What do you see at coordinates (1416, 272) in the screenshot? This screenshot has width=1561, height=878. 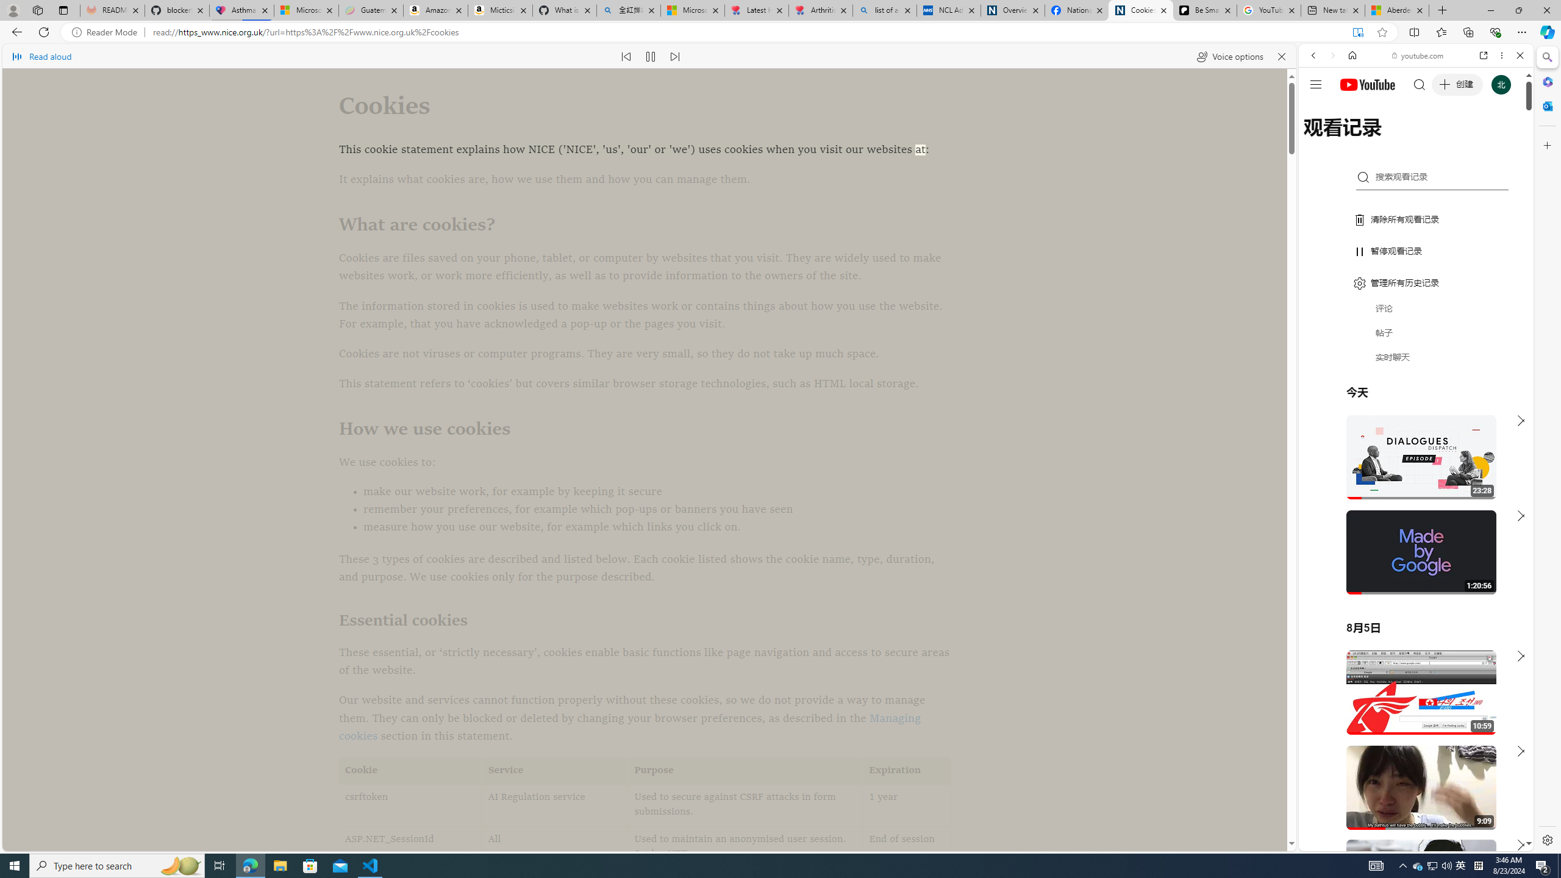 I see `#you` at bounding box center [1416, 272].